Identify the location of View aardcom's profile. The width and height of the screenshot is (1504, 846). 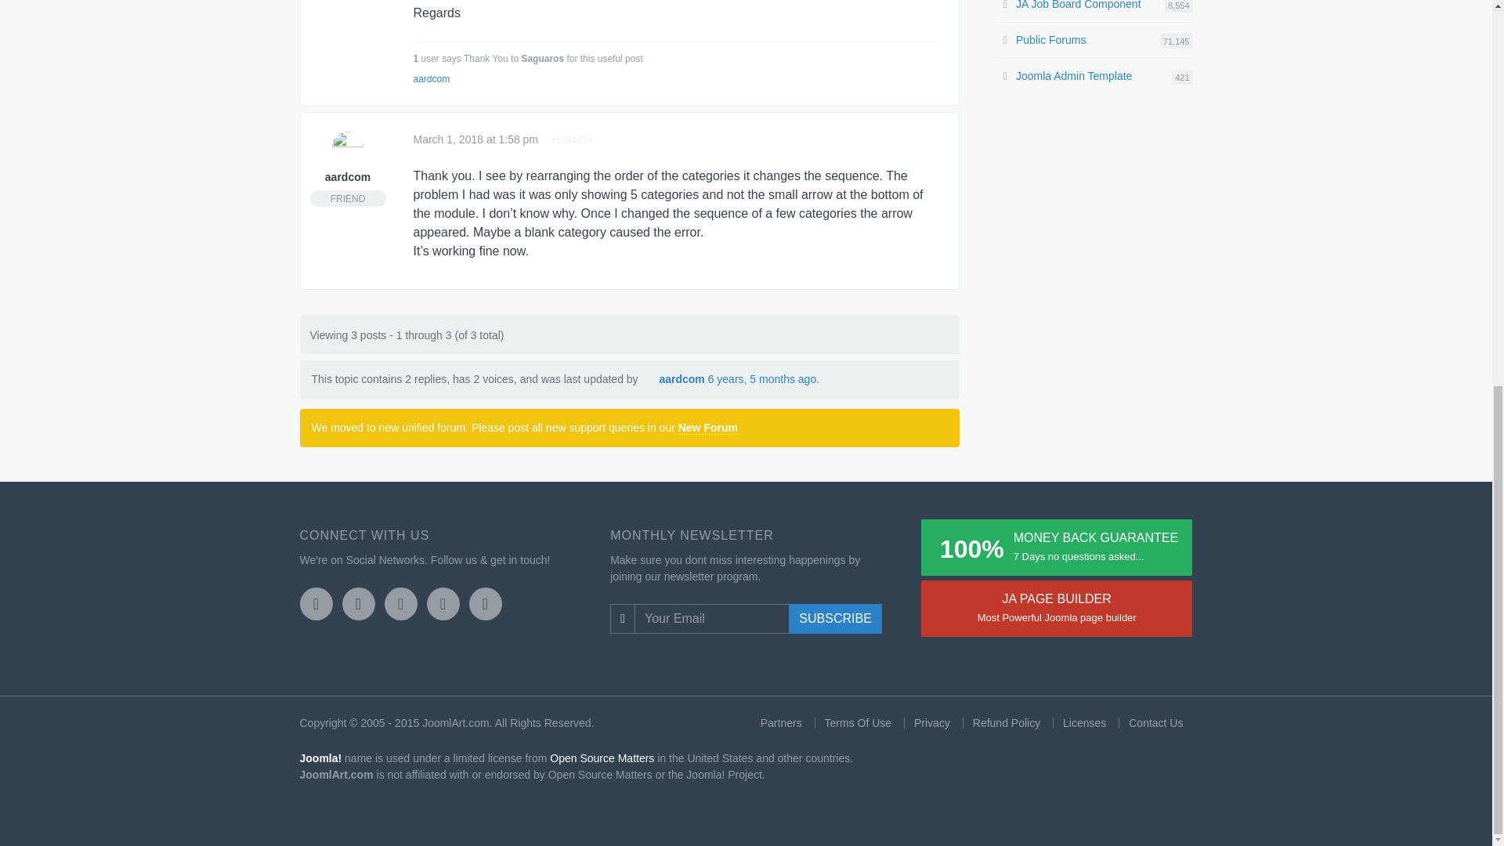
(347, 177).